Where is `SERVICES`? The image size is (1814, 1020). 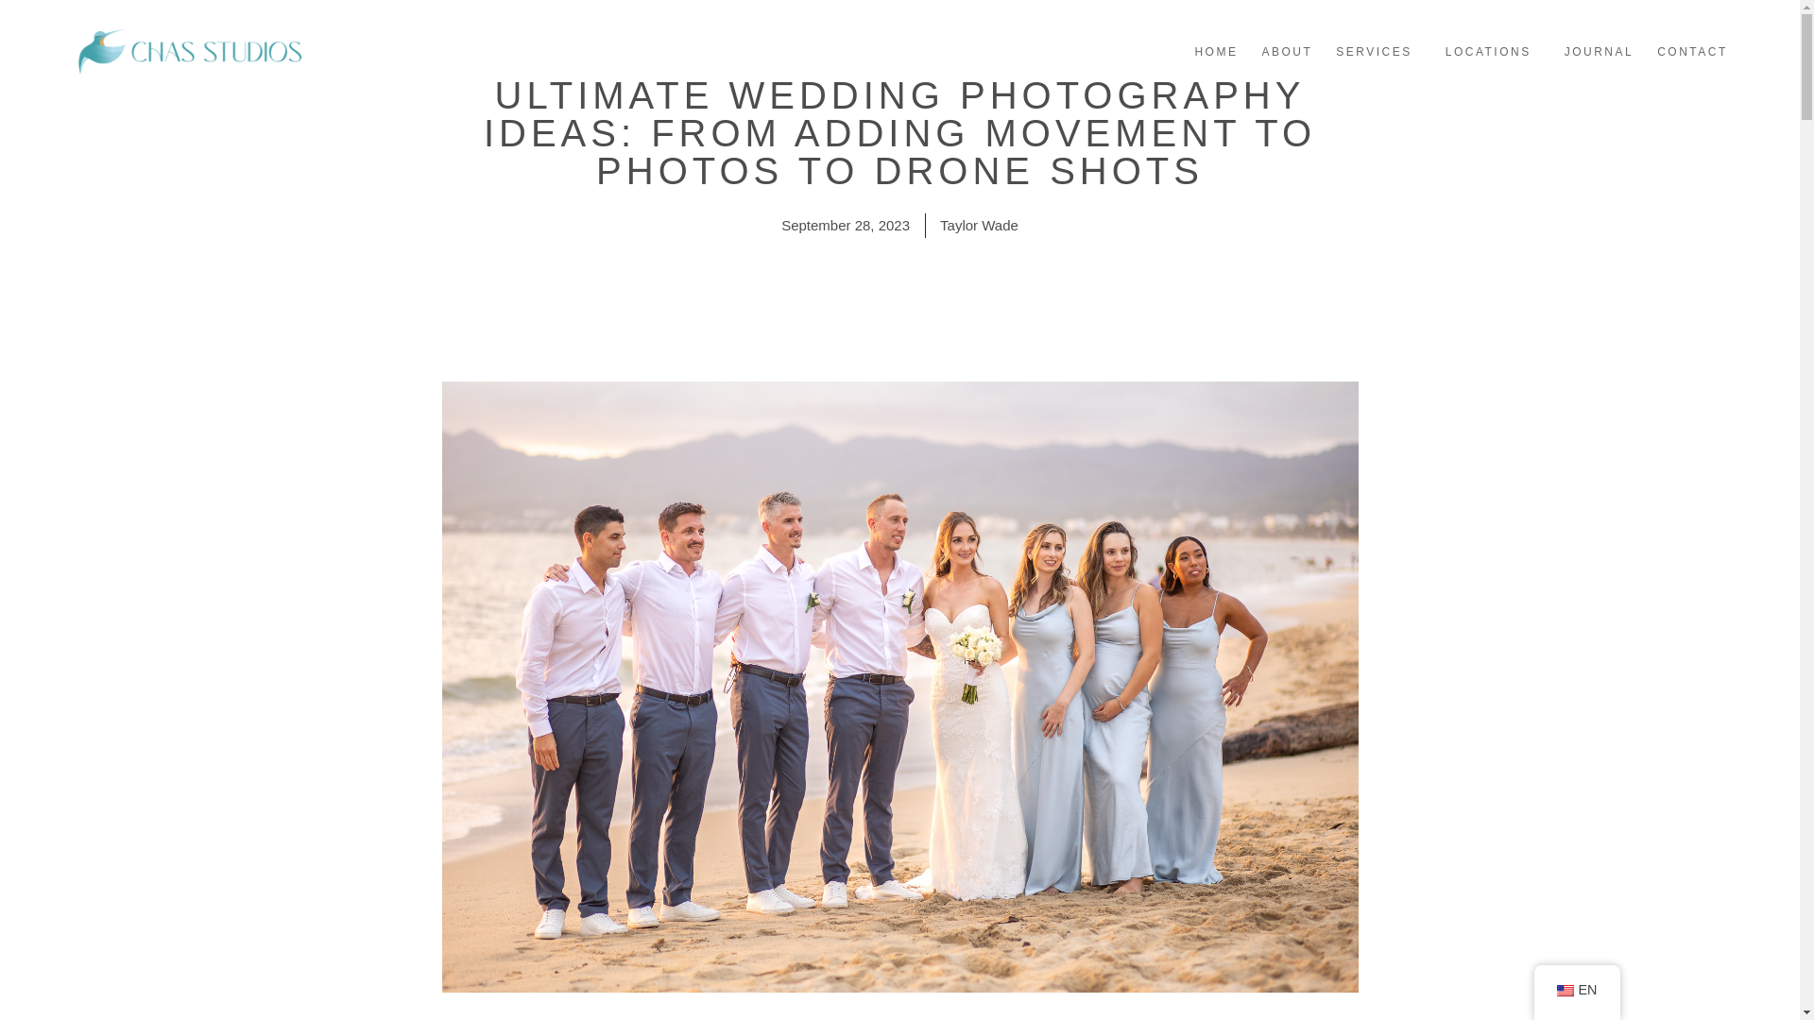 SERVICES is located at coordinates (1378, 51).